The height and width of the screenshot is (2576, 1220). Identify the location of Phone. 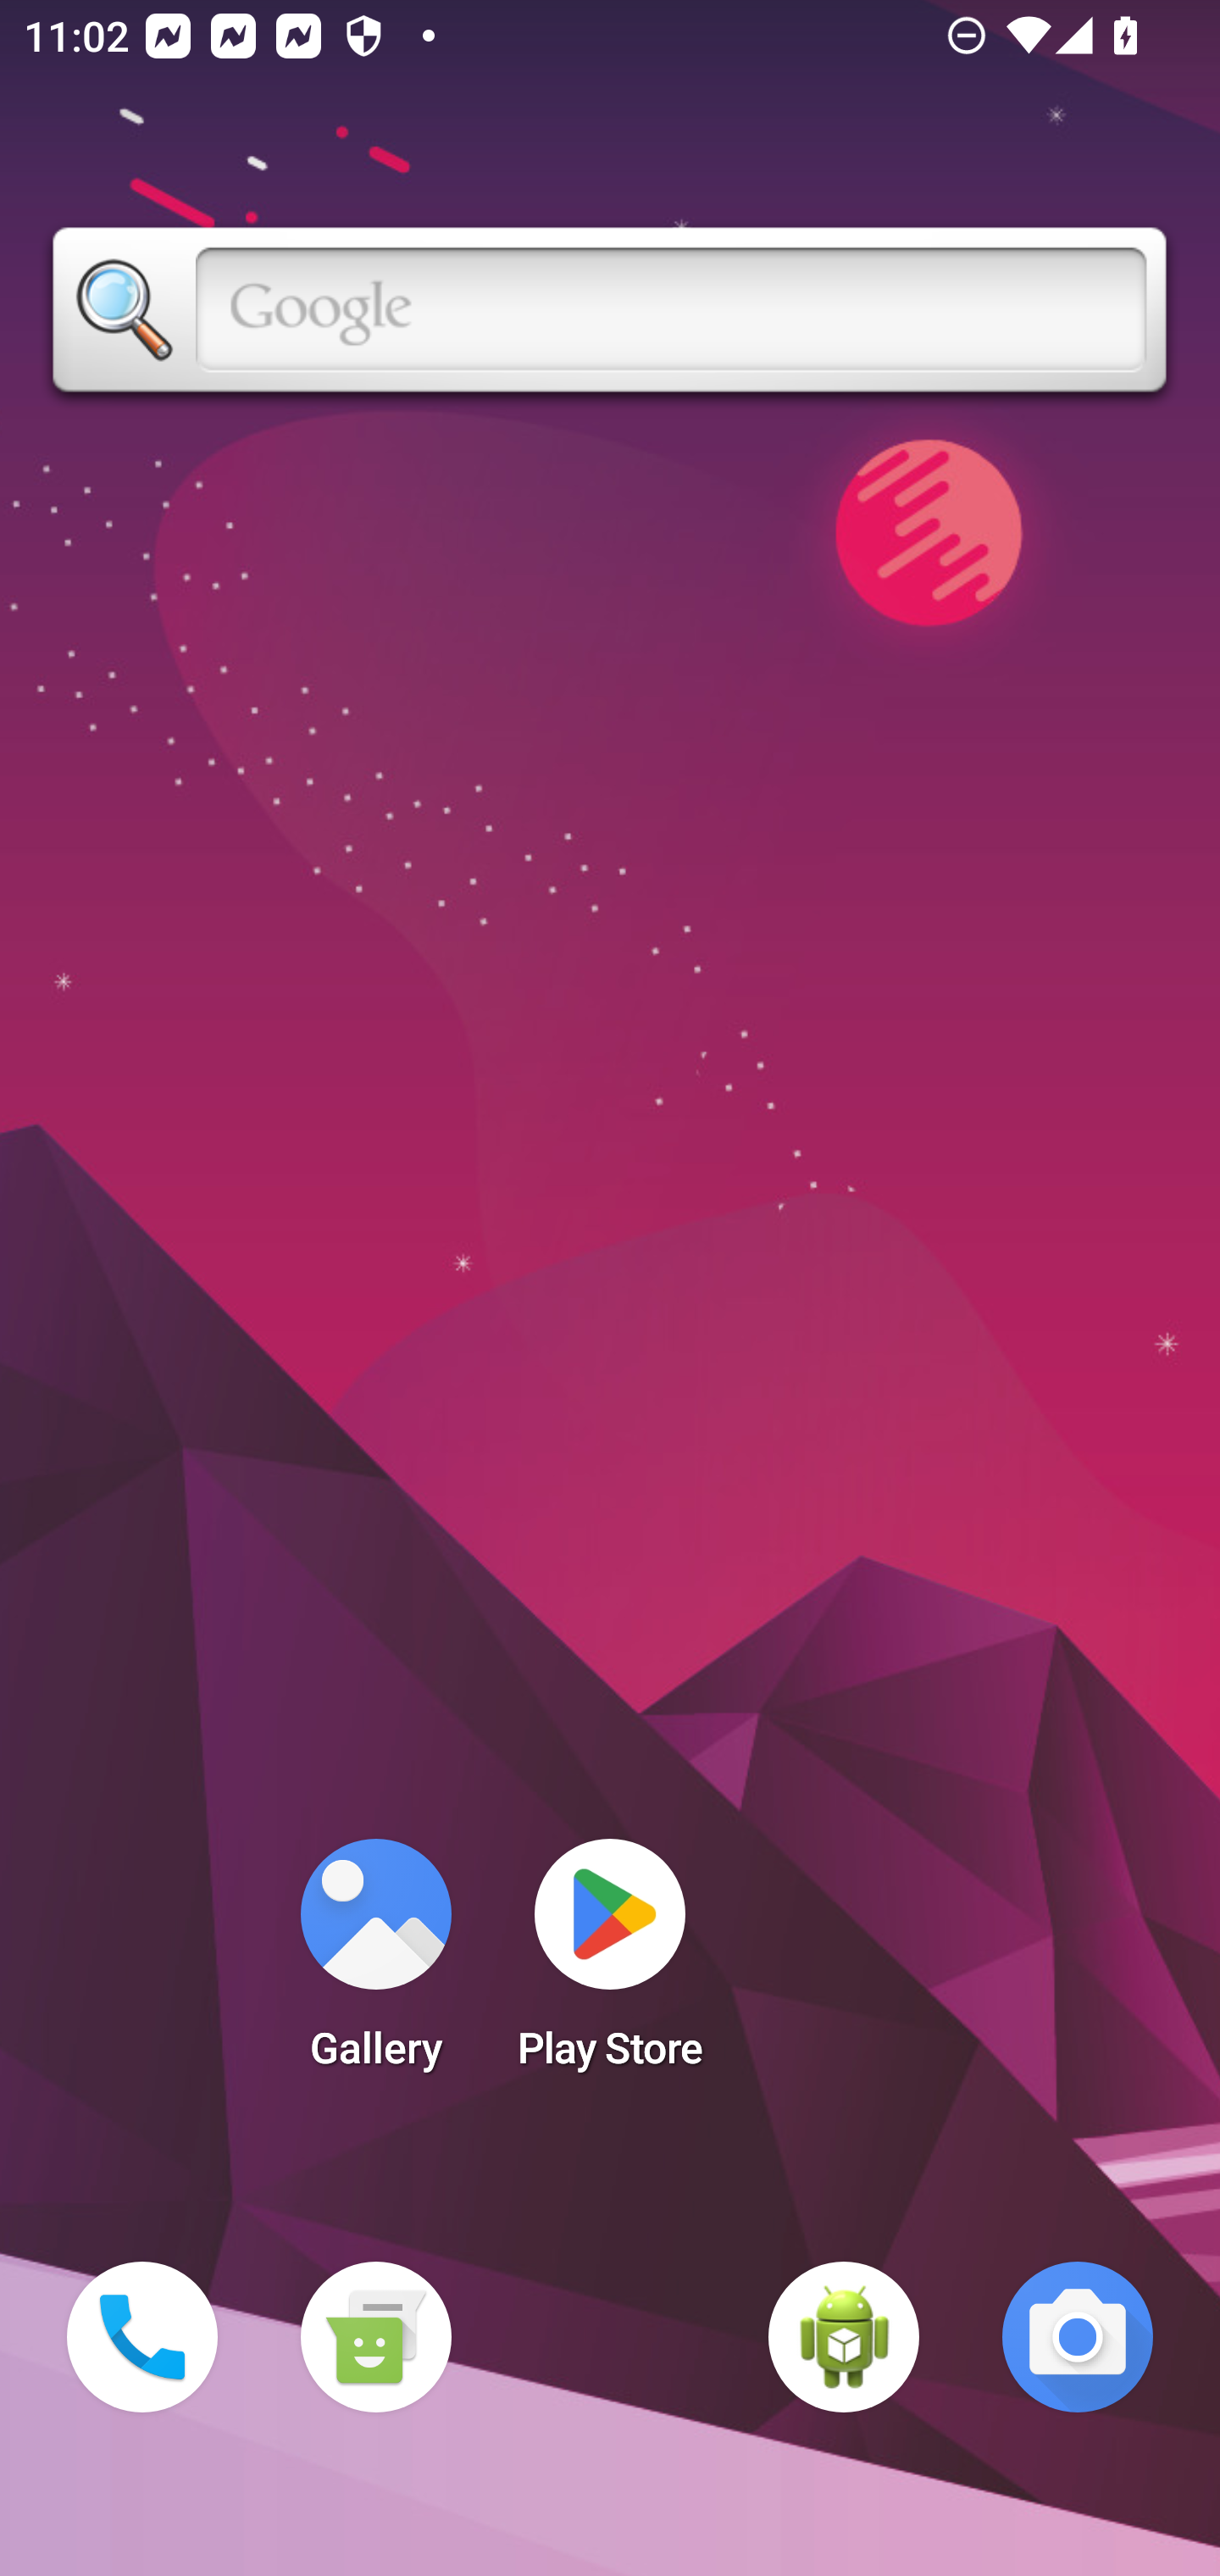
(142, 2337).